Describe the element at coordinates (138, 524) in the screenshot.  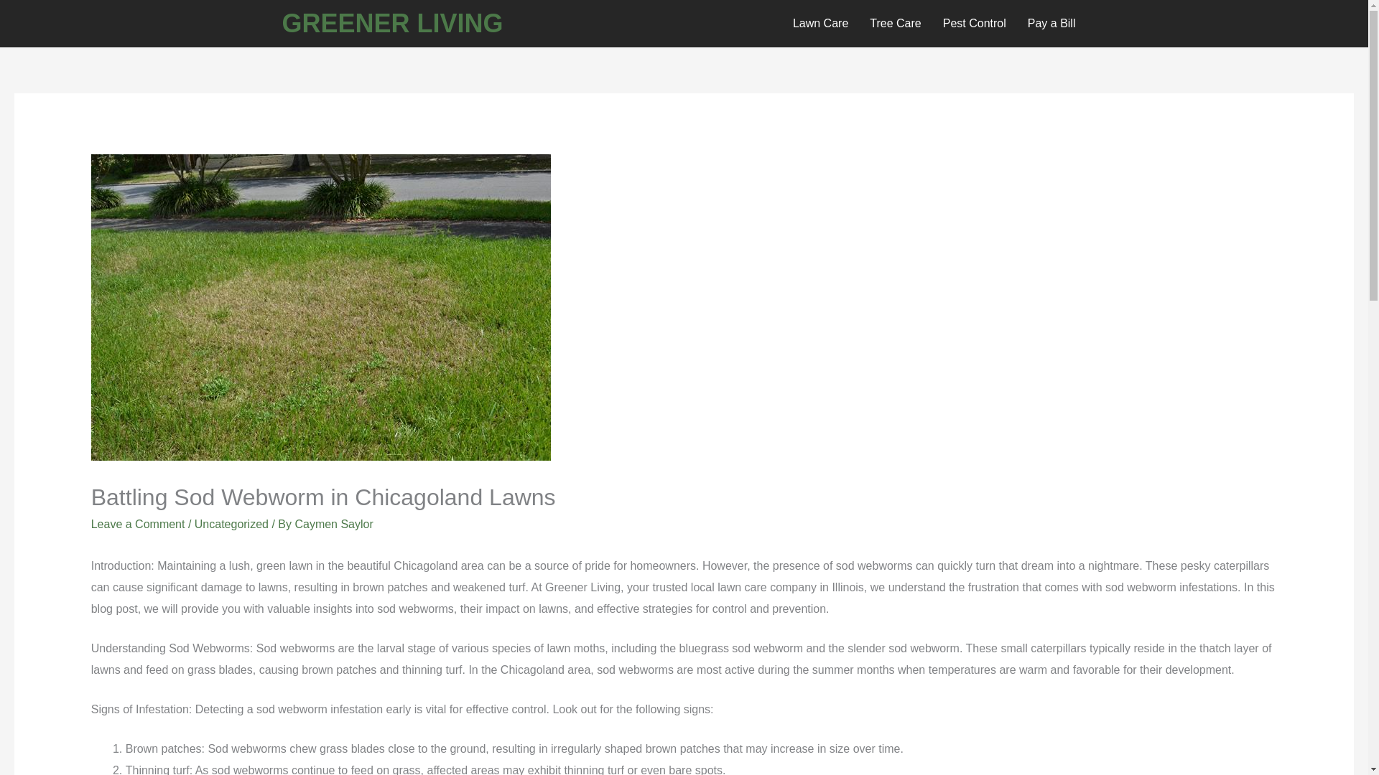
I see `Leave a Comment` at that location.